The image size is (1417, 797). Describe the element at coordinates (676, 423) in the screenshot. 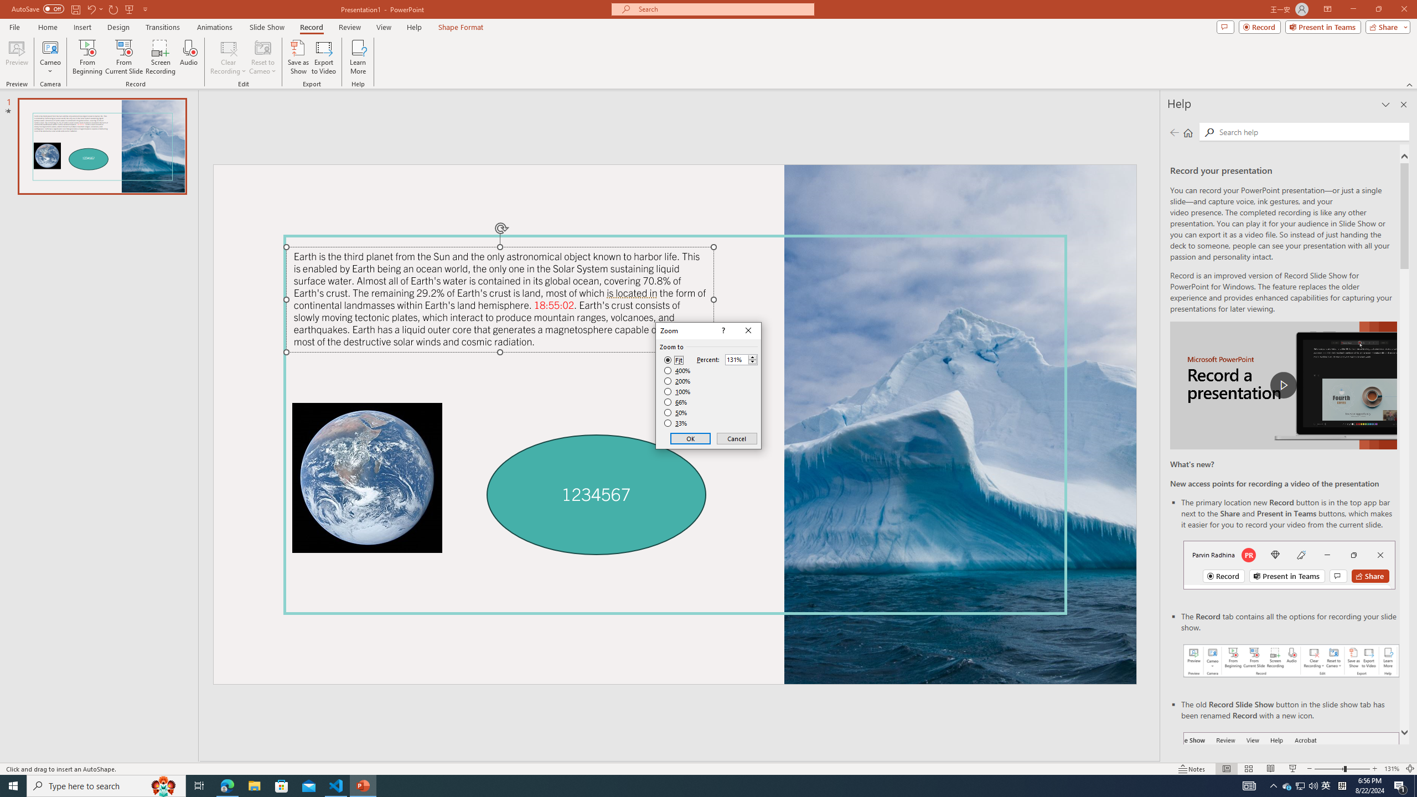

I see `33%` at that location.